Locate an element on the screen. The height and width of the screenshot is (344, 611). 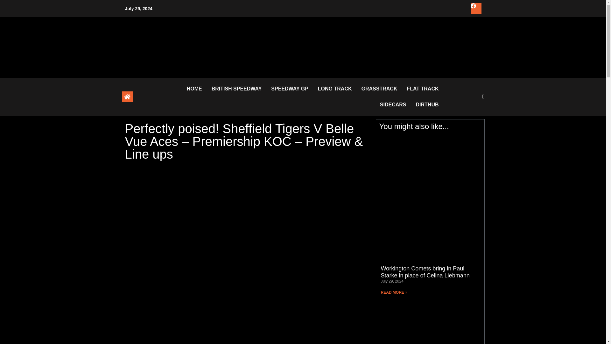
GRASSTRACK is located at coordinates (384, 89).